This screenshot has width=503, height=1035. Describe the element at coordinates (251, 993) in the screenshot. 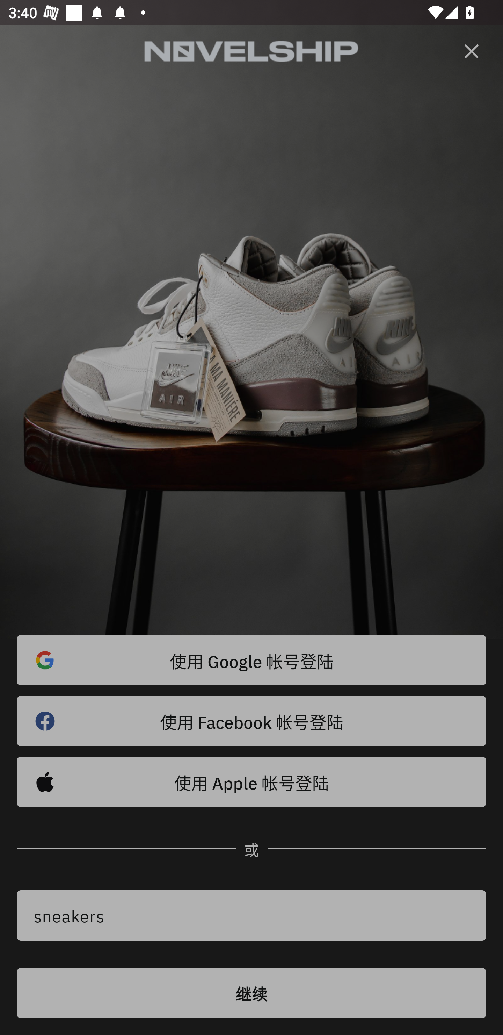

I see `继续` at that location.